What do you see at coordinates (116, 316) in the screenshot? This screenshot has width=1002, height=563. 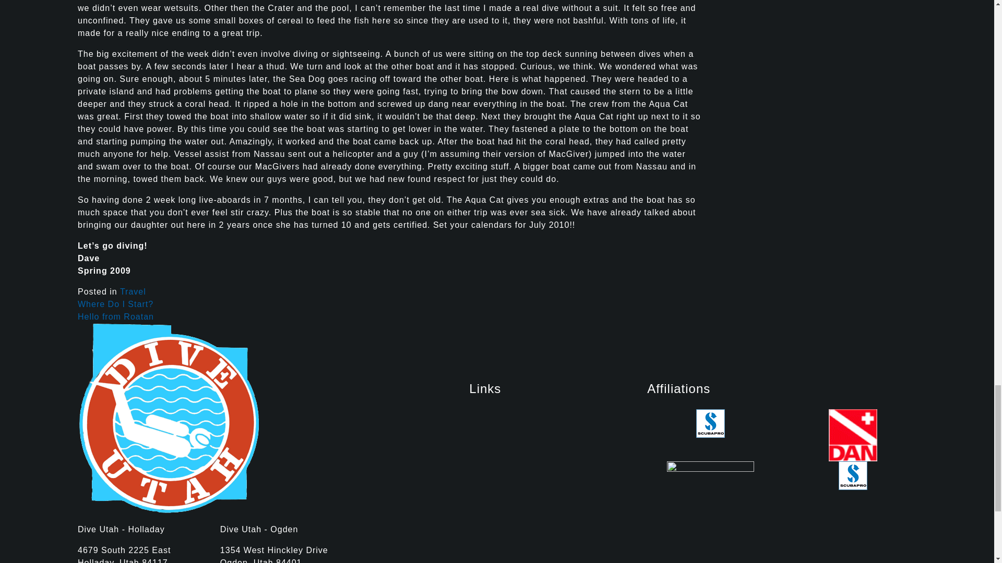 I see `Hello from Roatan` at bounding box center [116, 316].